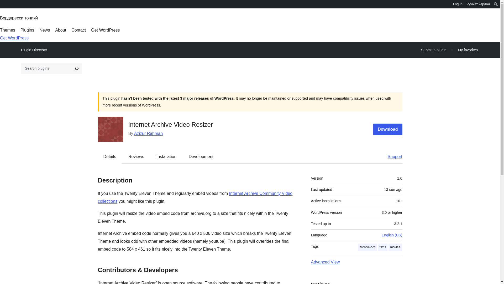 This screenshot has height=284, width=504. Describe the element at coordinates (468, 50) in the screenshot. I see `My favorites` at that location.